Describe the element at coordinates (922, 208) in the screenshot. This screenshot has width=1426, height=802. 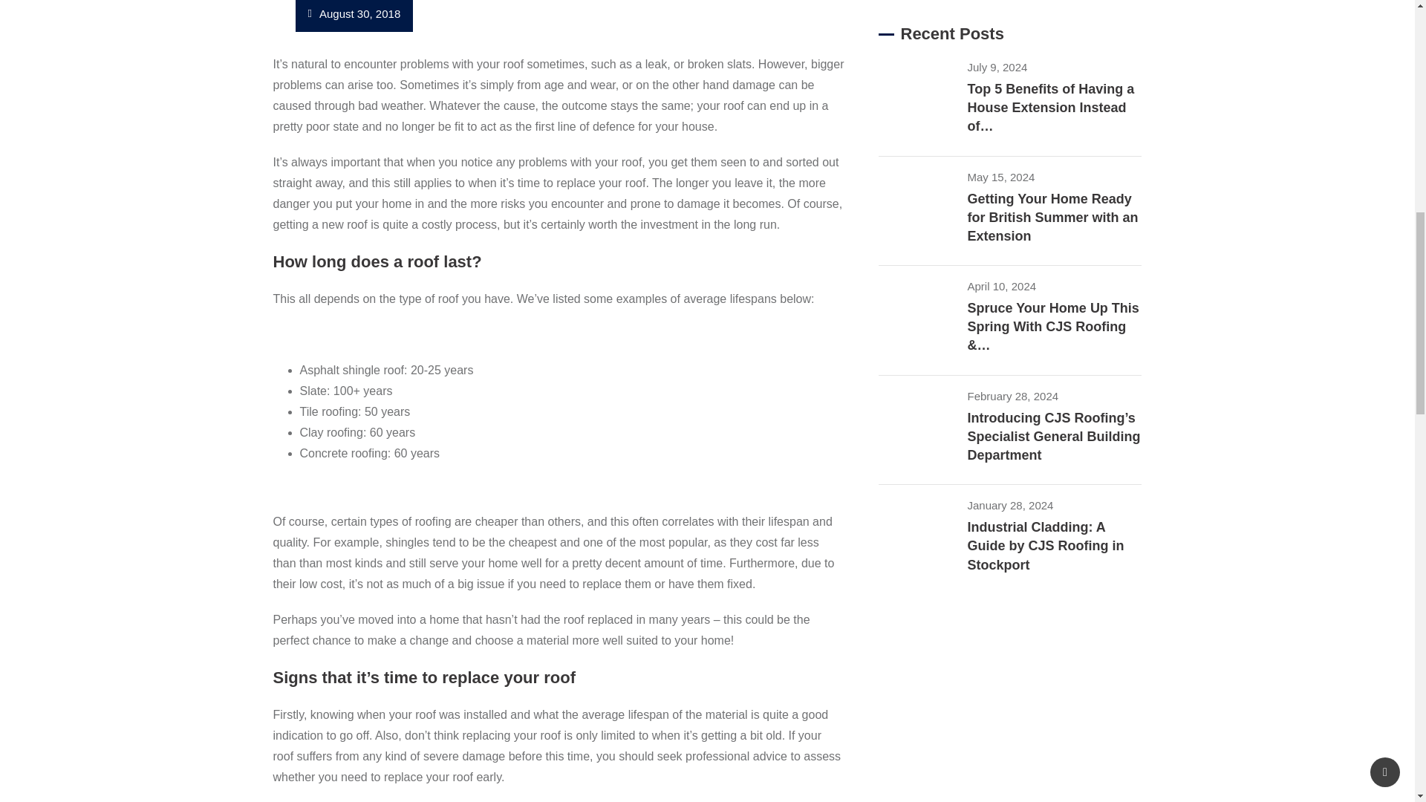
I see `Getting Your Home Ready for British Summer with an Extension` at that location.